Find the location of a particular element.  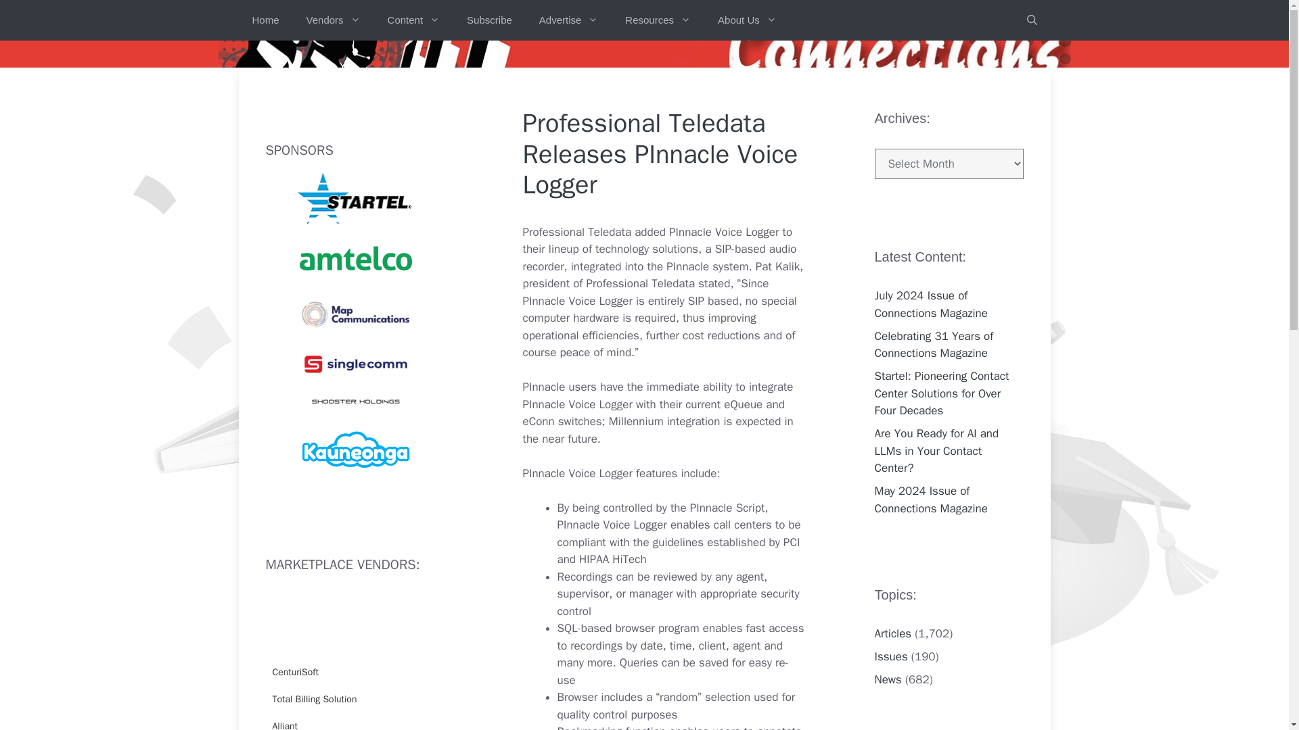

Vendors is located at coordinates (333, 20).